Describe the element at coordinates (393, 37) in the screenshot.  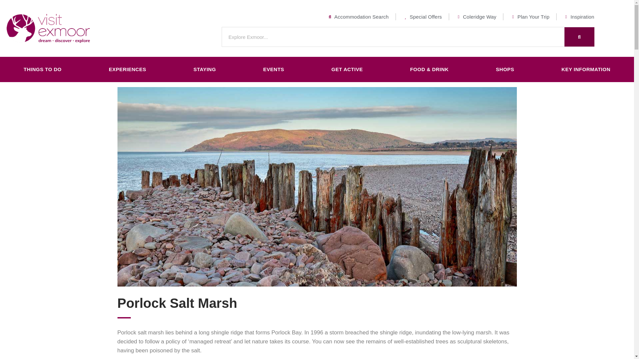
I see `Search` at that location.